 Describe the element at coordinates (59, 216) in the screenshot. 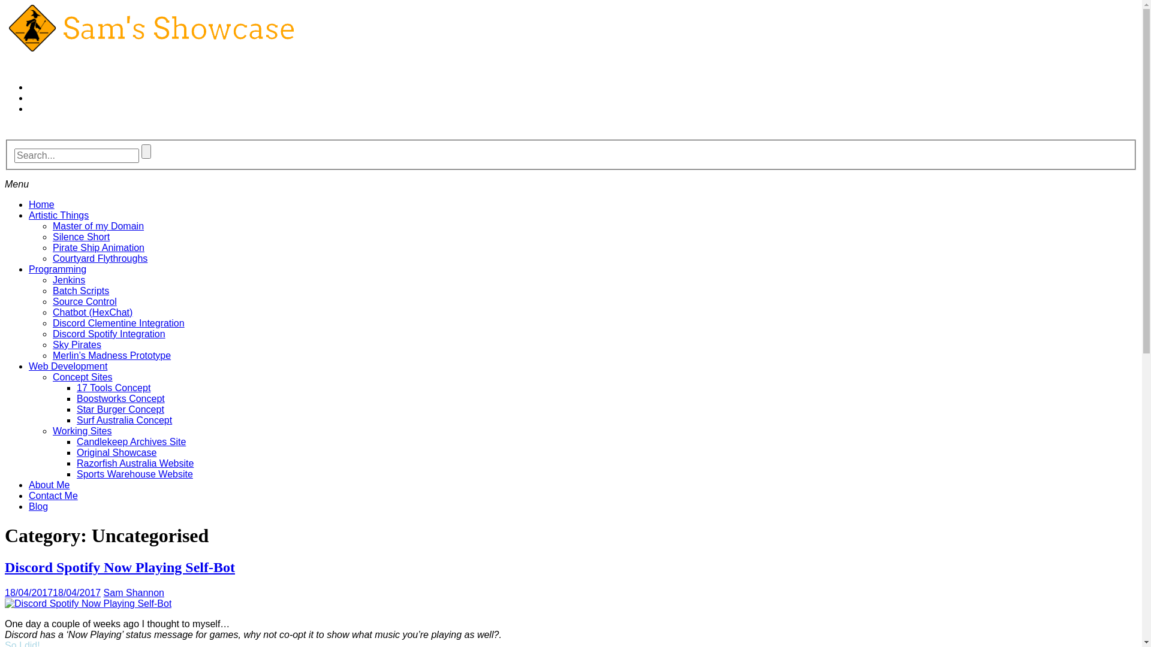

I see `Artistic Things` at that location.